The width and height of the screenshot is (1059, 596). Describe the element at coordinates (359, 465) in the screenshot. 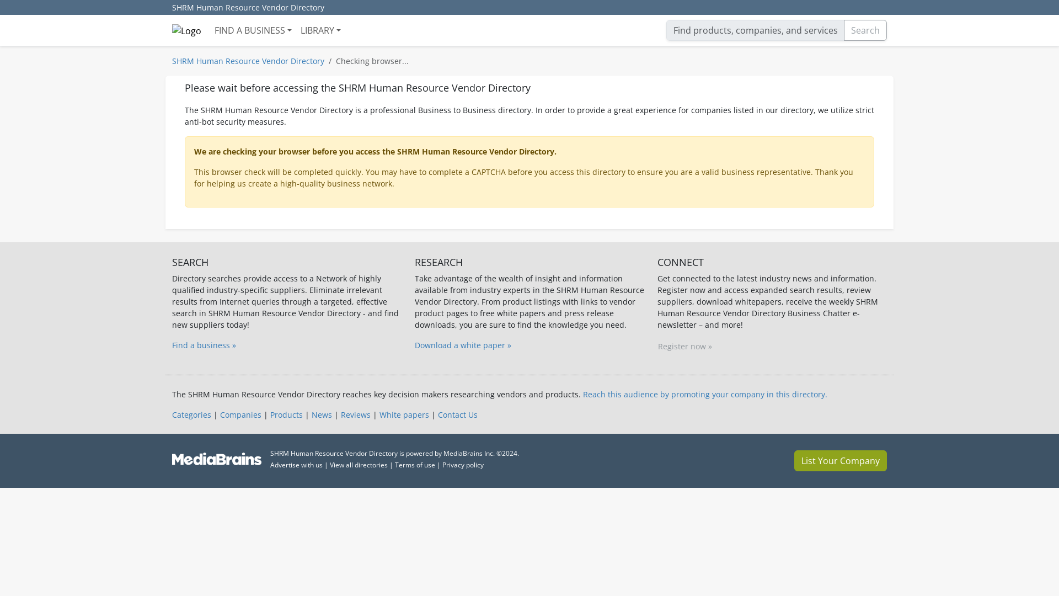

I see `View all directories` at that location.